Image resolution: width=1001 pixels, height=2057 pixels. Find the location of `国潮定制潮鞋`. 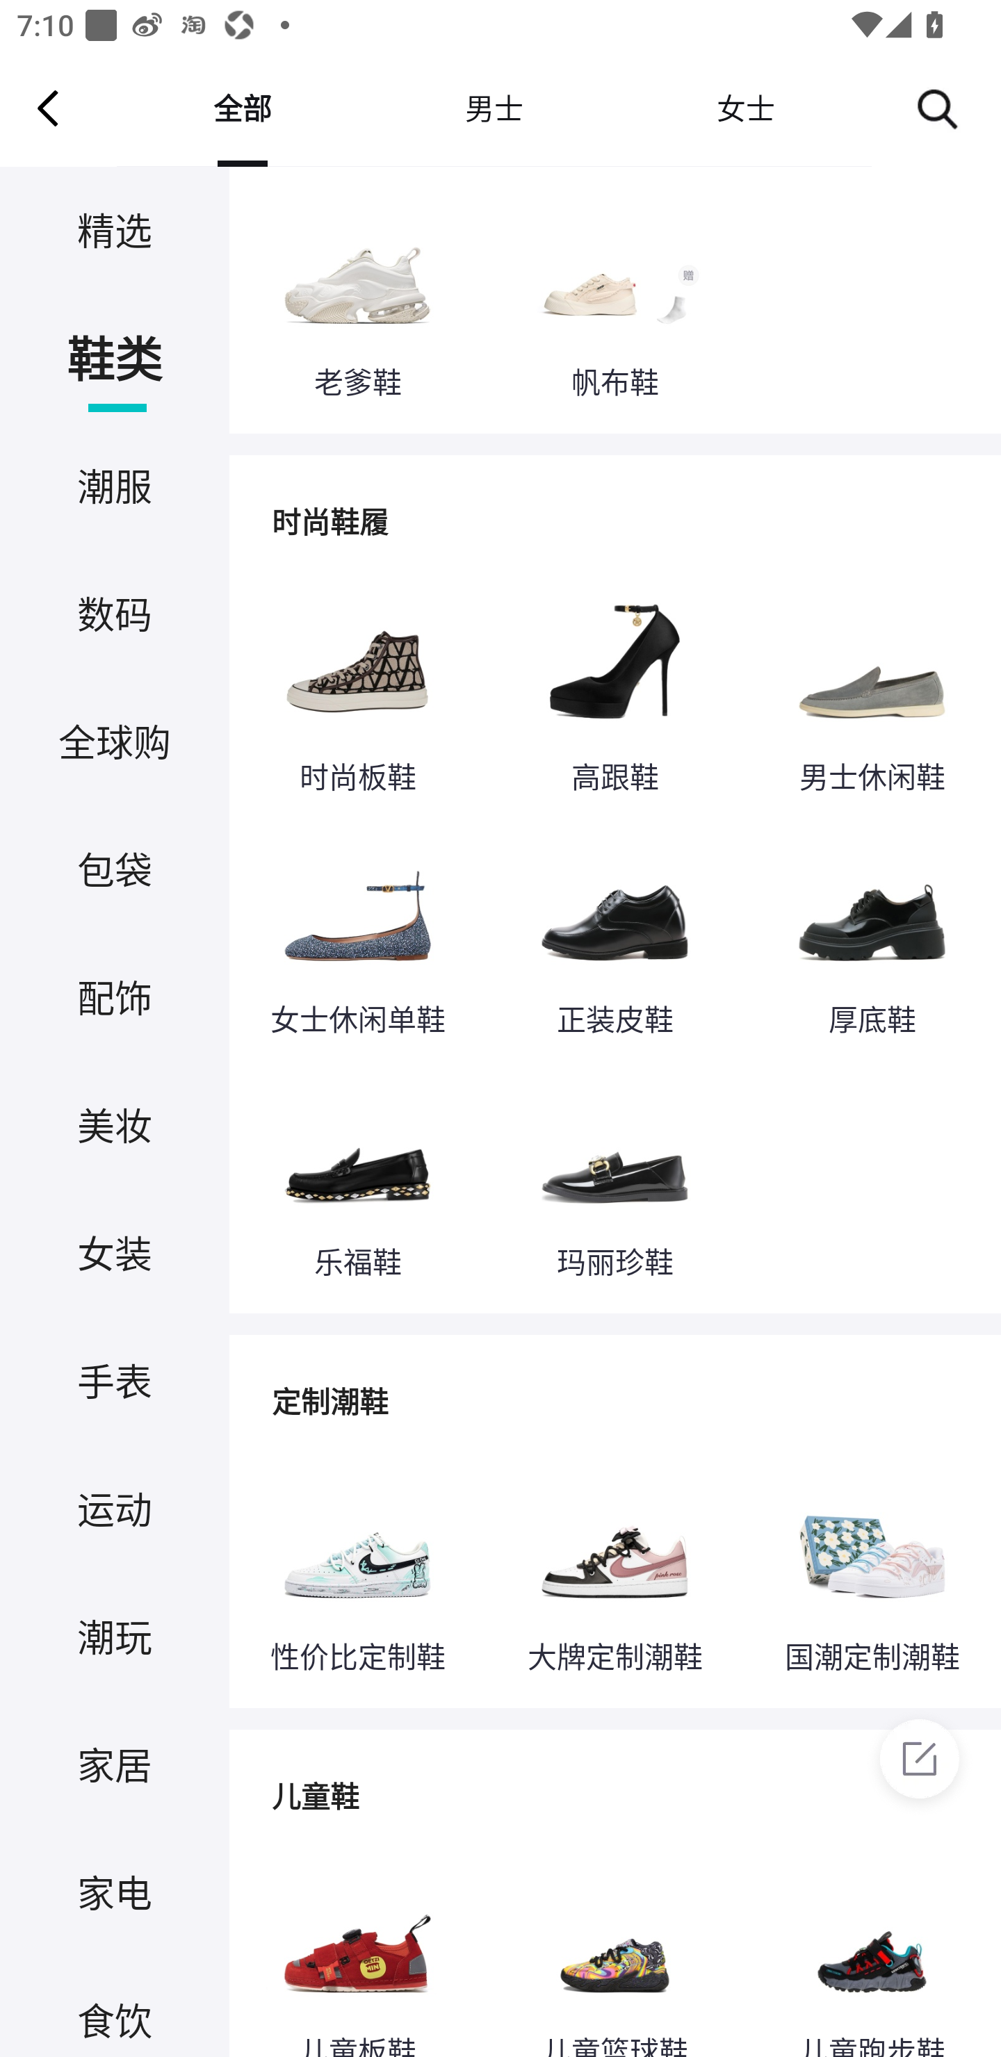

国潮定制潮鞋 is located at coordinates (872, 1573).